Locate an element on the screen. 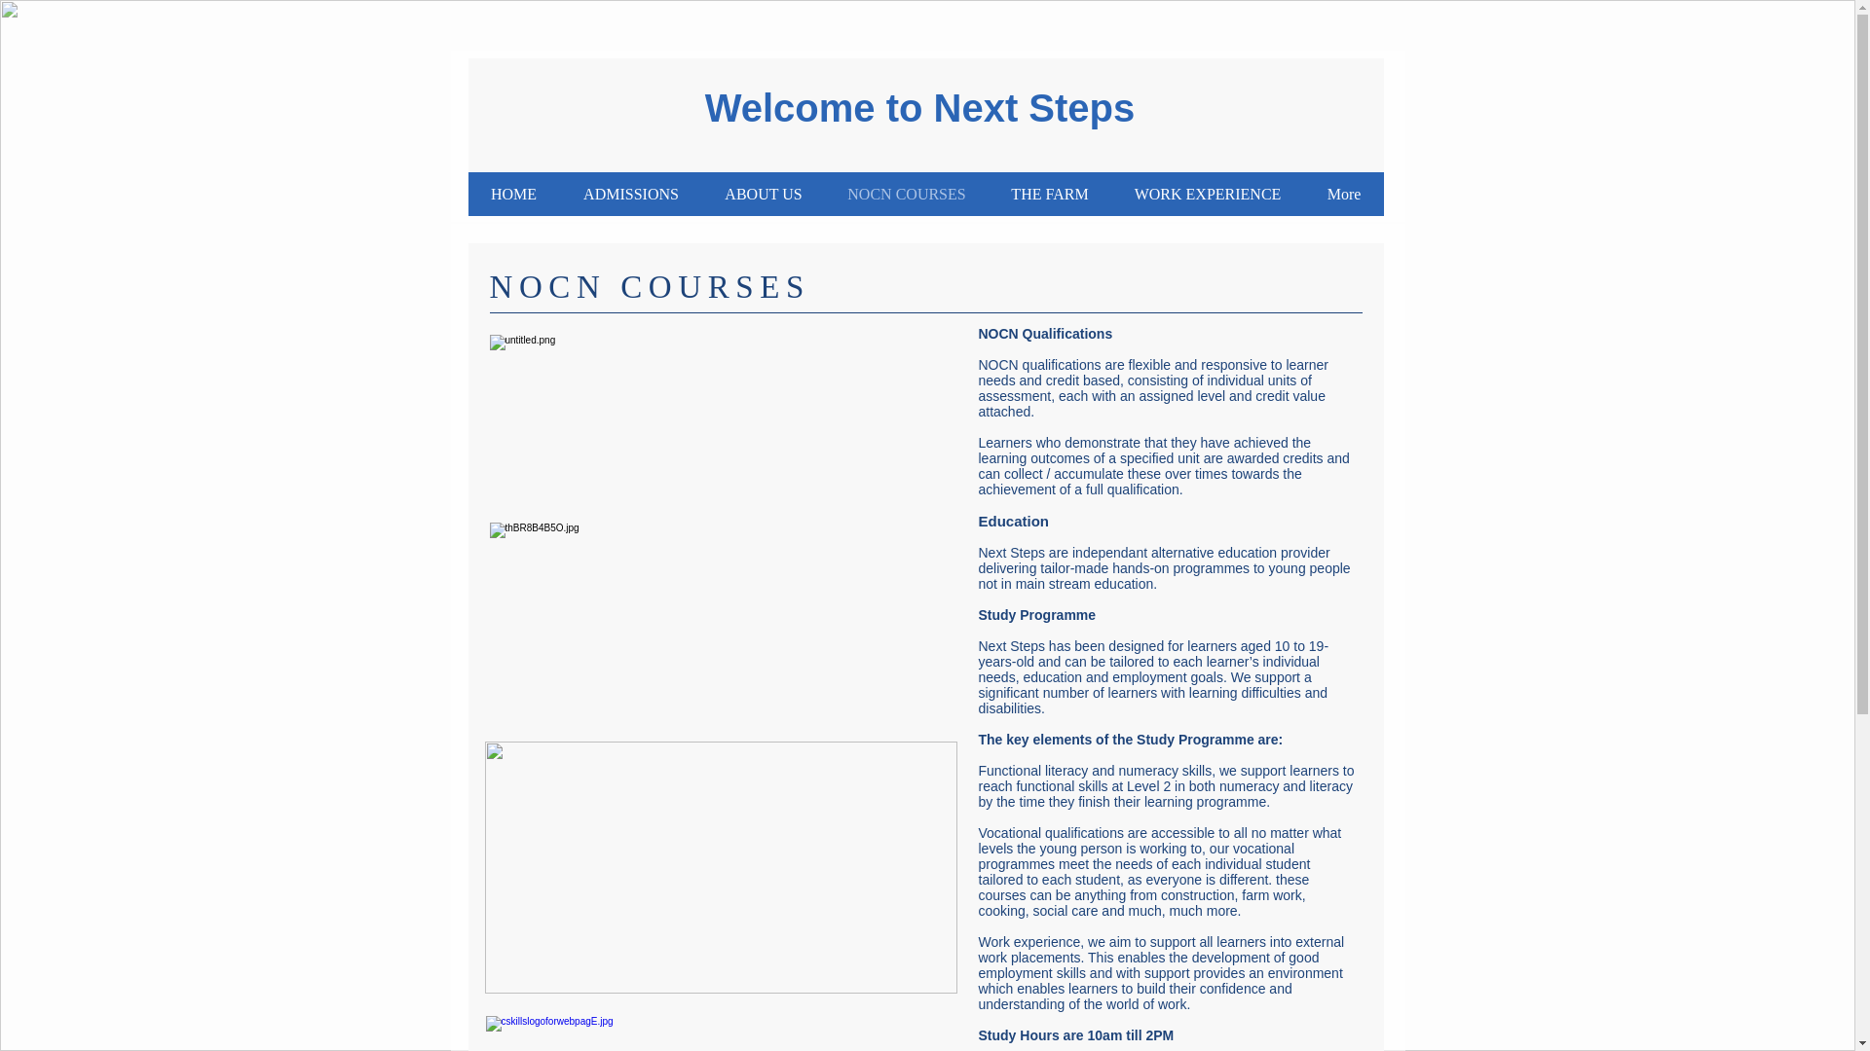  NOCN.jpg is located at coordinates (721, 867).